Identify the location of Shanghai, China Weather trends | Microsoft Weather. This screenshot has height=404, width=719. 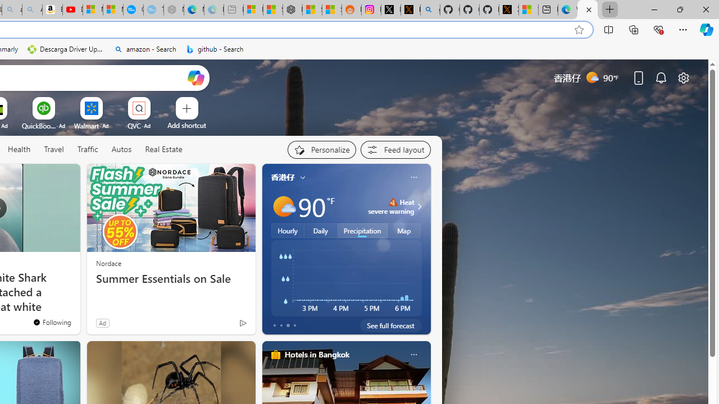
(331, 10).